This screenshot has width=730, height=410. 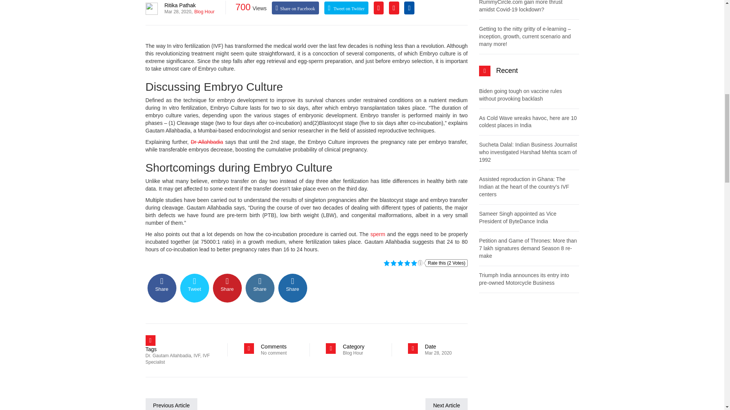 I want to click on Share on Twitter, so click(x=195, y=288).